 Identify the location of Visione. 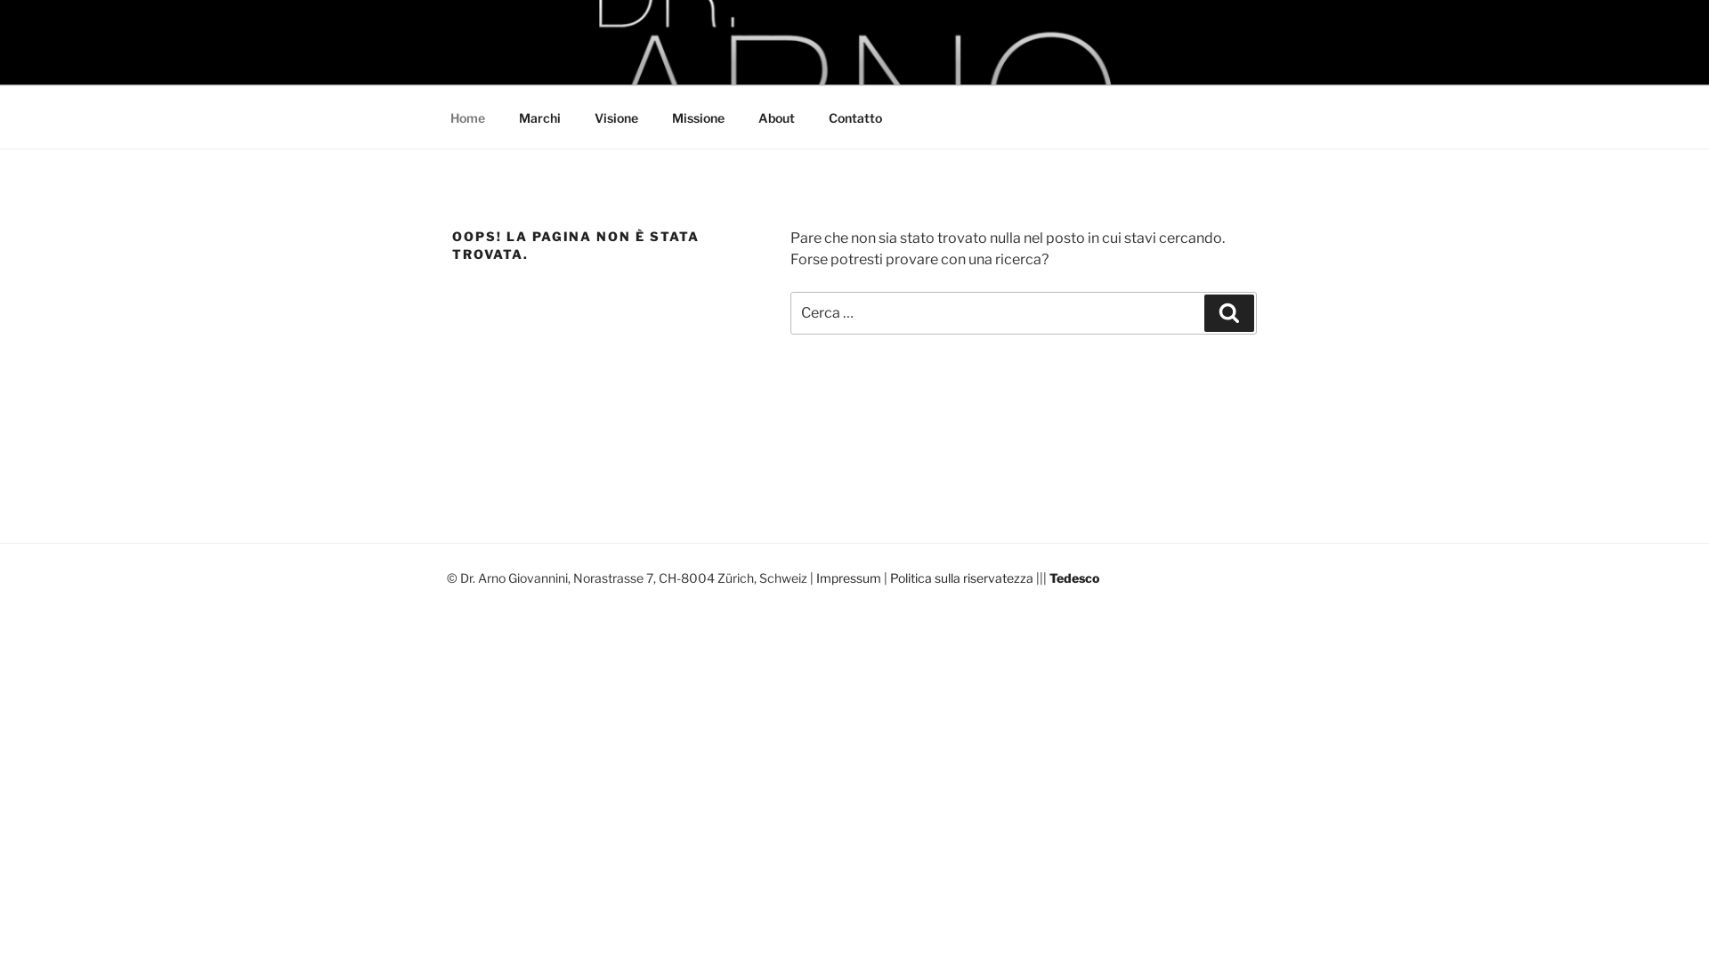
(616, 117).